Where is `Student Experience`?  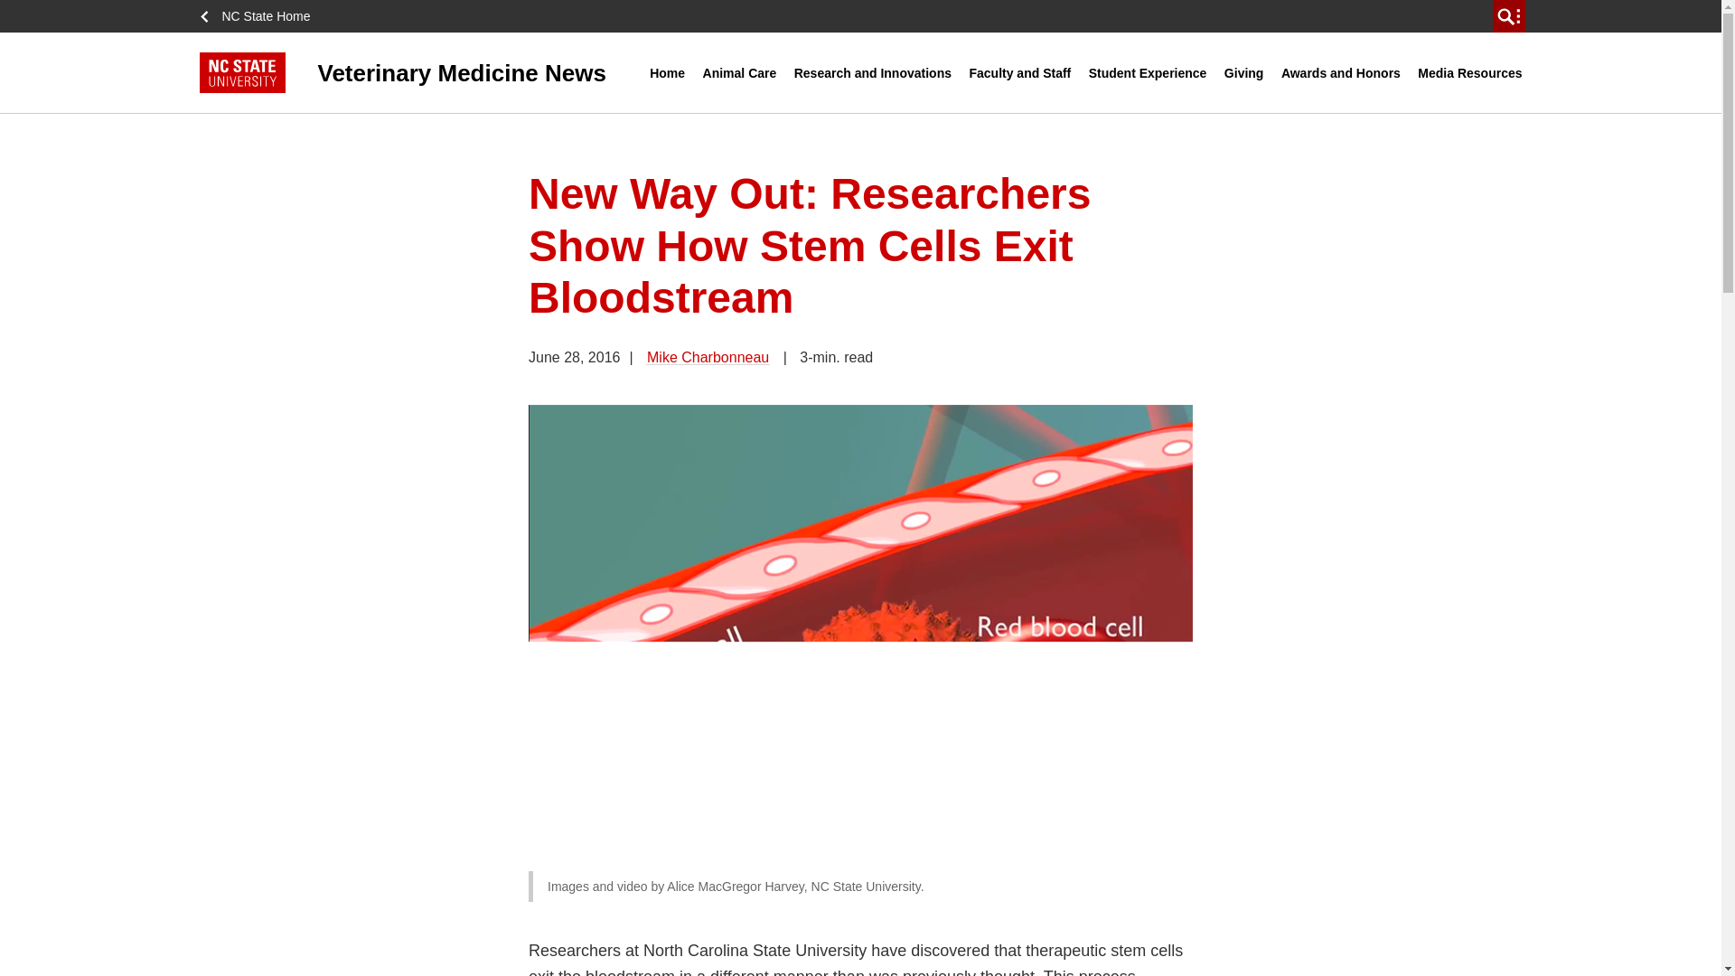 Student Experience is located at coordinates (1148, 72).